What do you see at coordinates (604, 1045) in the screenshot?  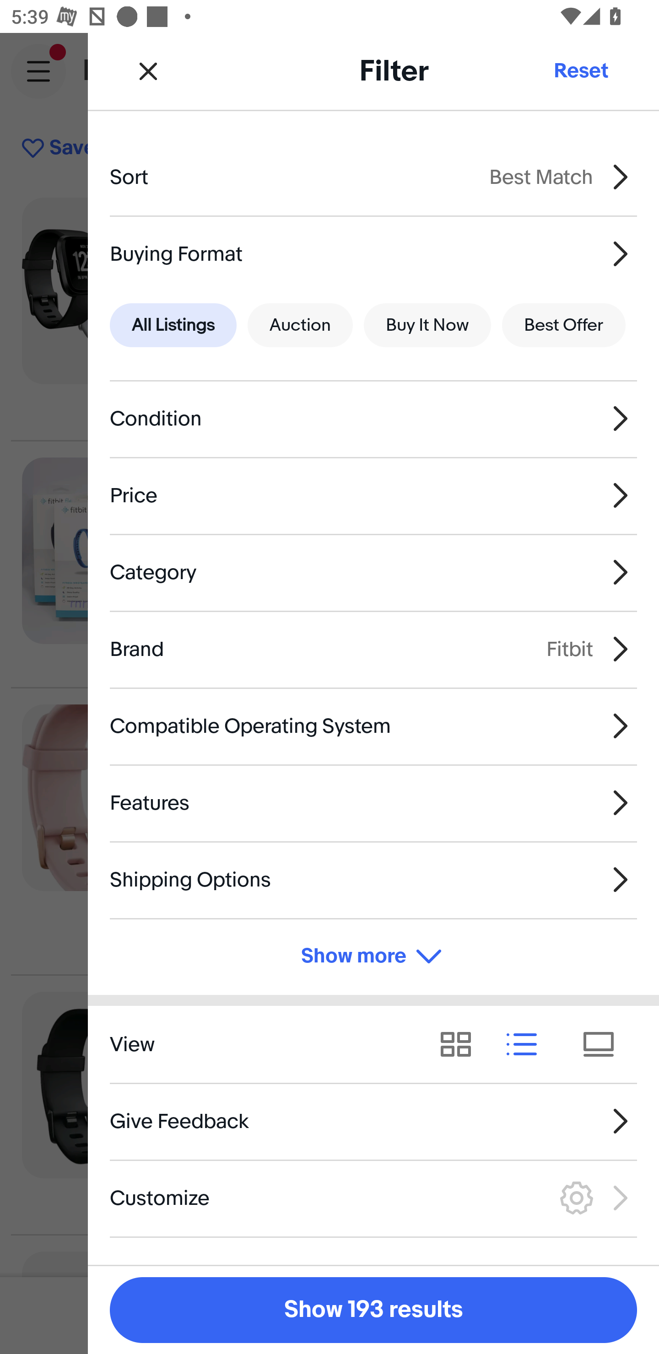 I see `View results as tiles` at bounding box center [604, 1045].